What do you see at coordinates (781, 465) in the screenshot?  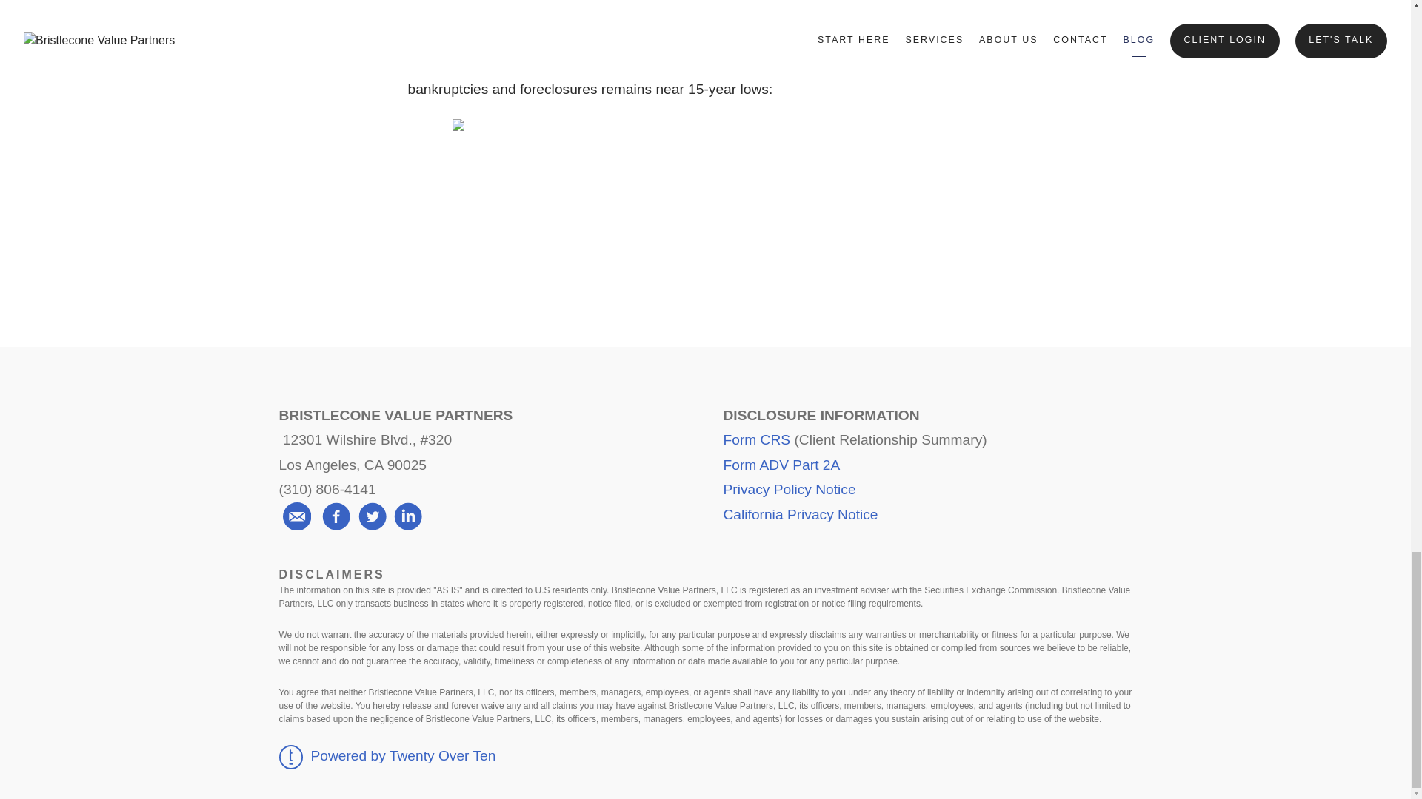 I see `Form ADV Part 2A` at bounding box center [781, 465].